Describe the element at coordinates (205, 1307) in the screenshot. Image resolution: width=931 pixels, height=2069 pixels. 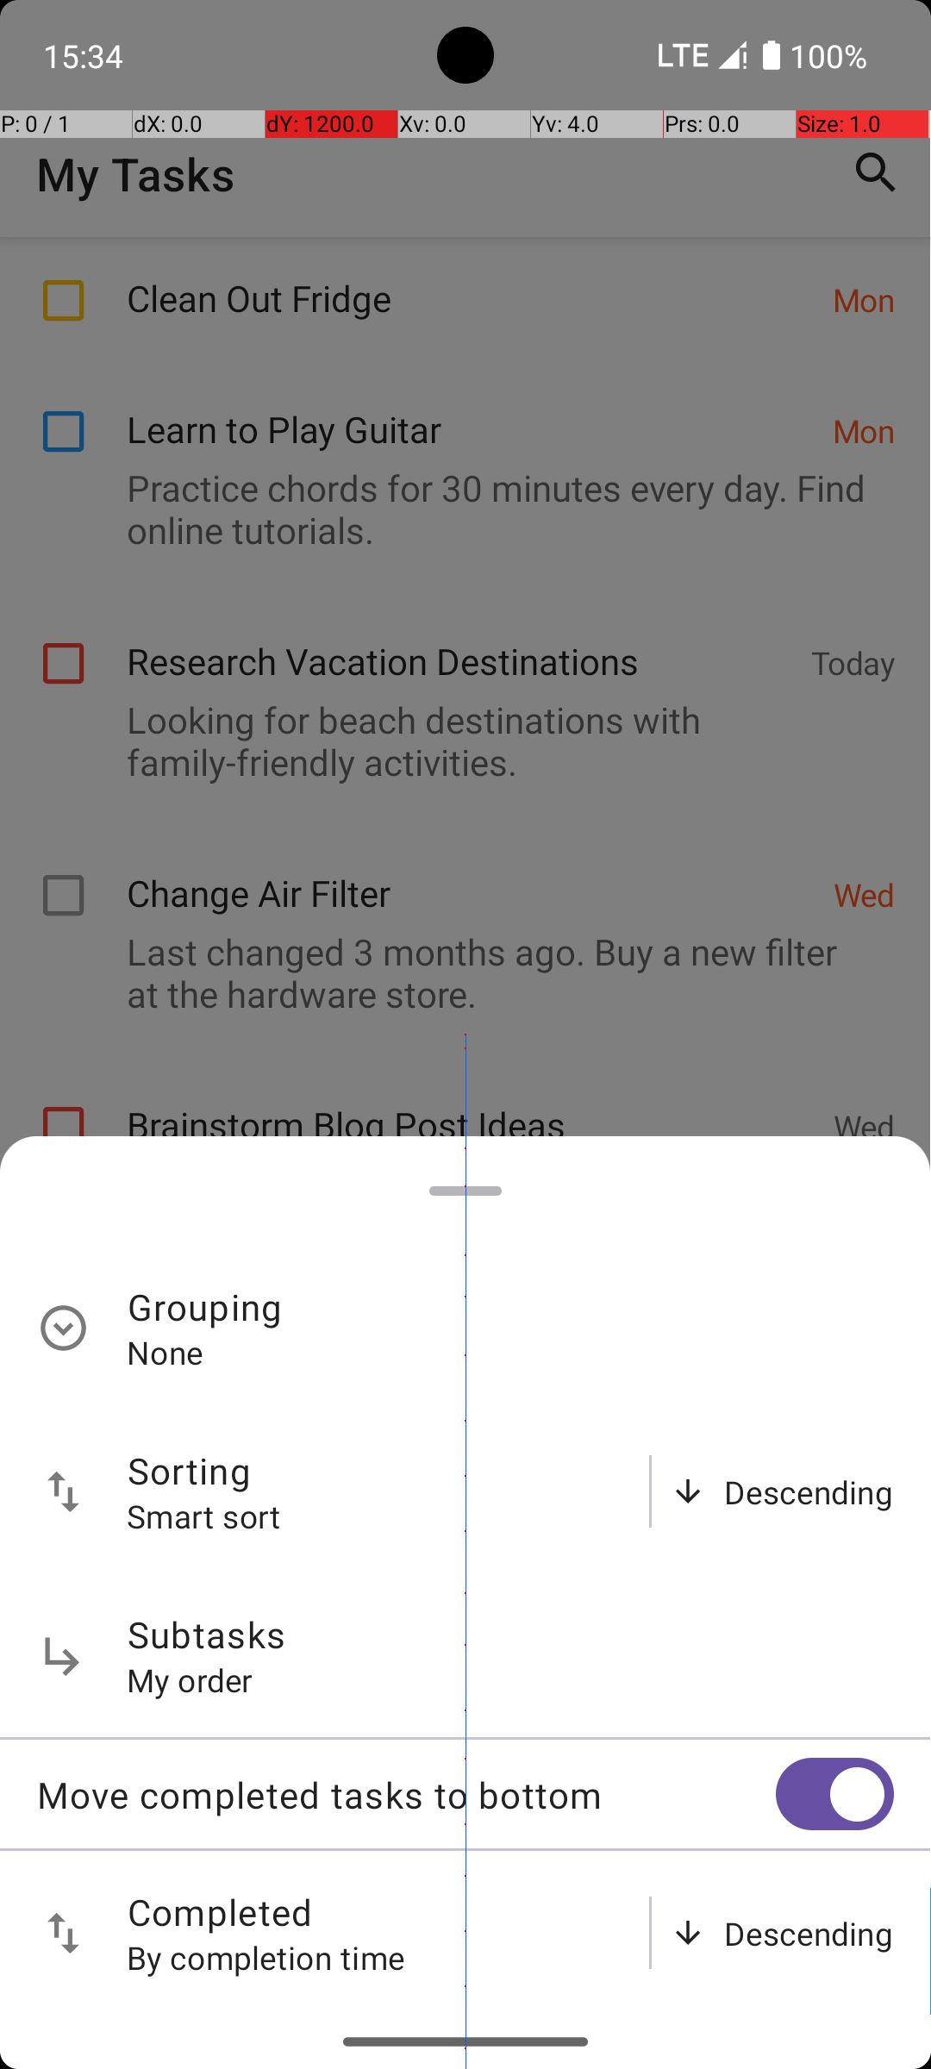
I see `Grouping` at that location.